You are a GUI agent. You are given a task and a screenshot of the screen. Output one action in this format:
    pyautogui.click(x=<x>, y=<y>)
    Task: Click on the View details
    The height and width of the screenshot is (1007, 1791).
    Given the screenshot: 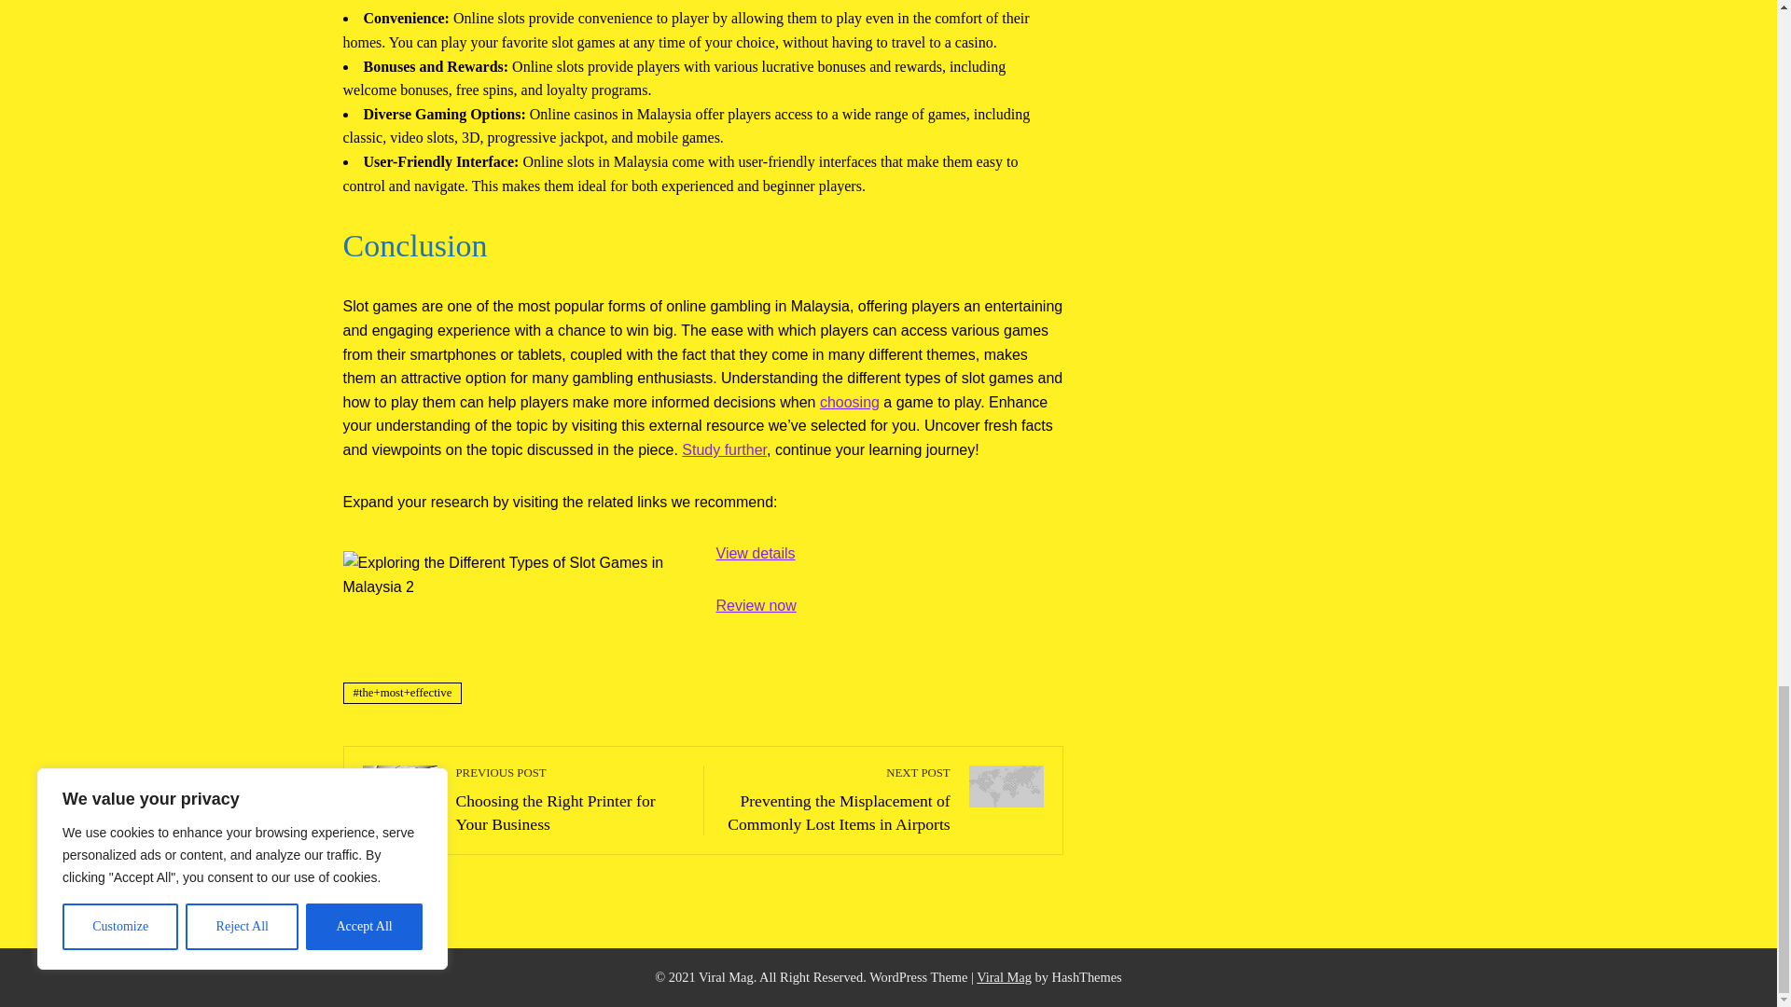 What is the action you would take?
    pyautogui.click(x=756, y=553)
    